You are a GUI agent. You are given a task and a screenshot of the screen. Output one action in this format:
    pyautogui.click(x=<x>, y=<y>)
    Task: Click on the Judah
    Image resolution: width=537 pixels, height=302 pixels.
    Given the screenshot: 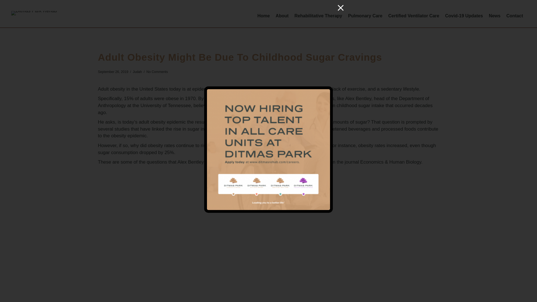 What is the action you would take?
    pyautogui.click(x=137, y=72)
    